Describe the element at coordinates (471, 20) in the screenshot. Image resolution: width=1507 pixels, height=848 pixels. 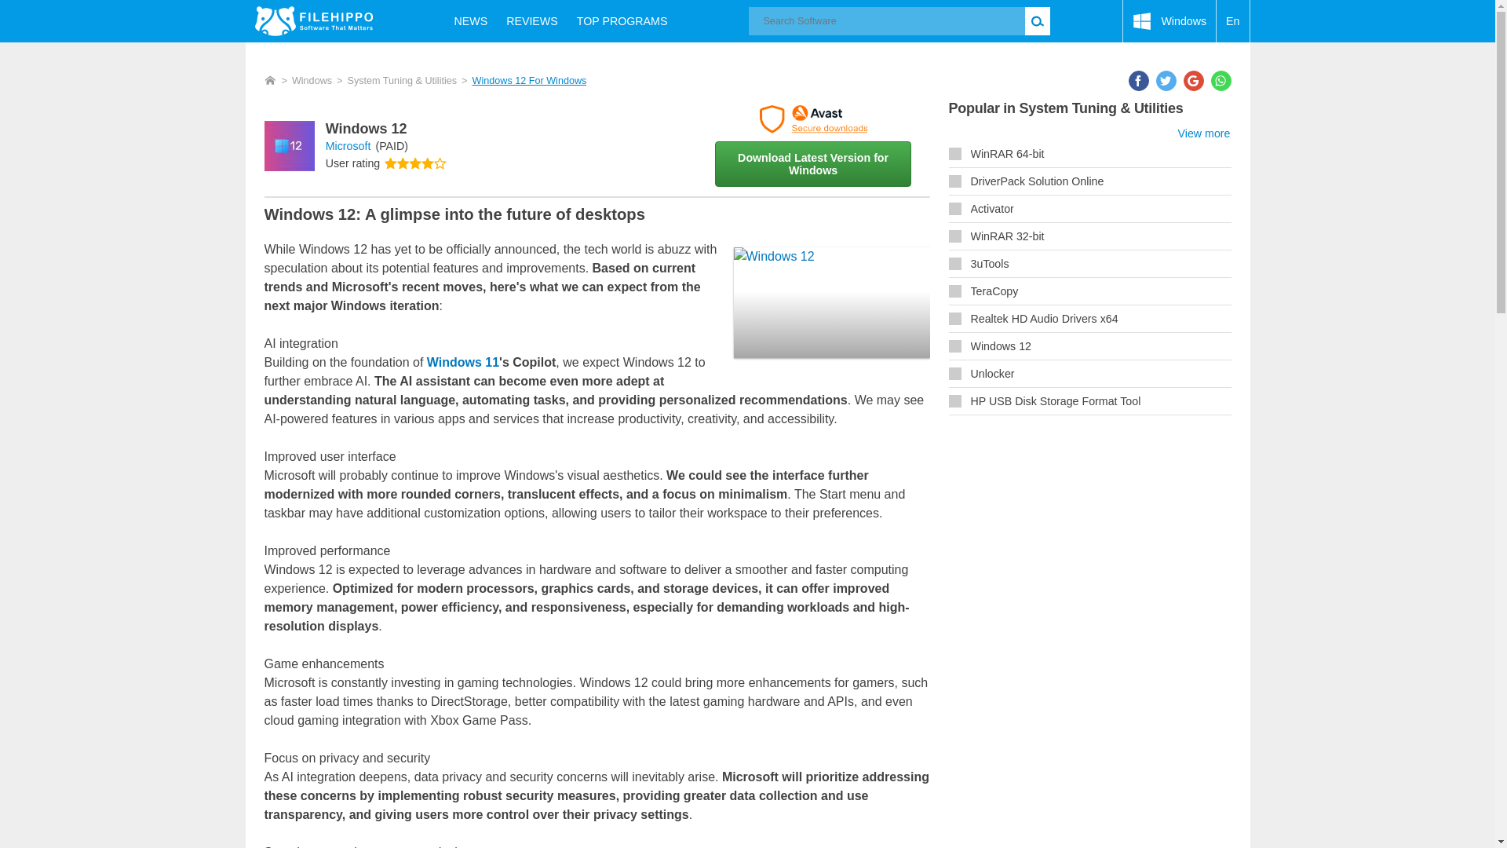
I see `News` at that location.